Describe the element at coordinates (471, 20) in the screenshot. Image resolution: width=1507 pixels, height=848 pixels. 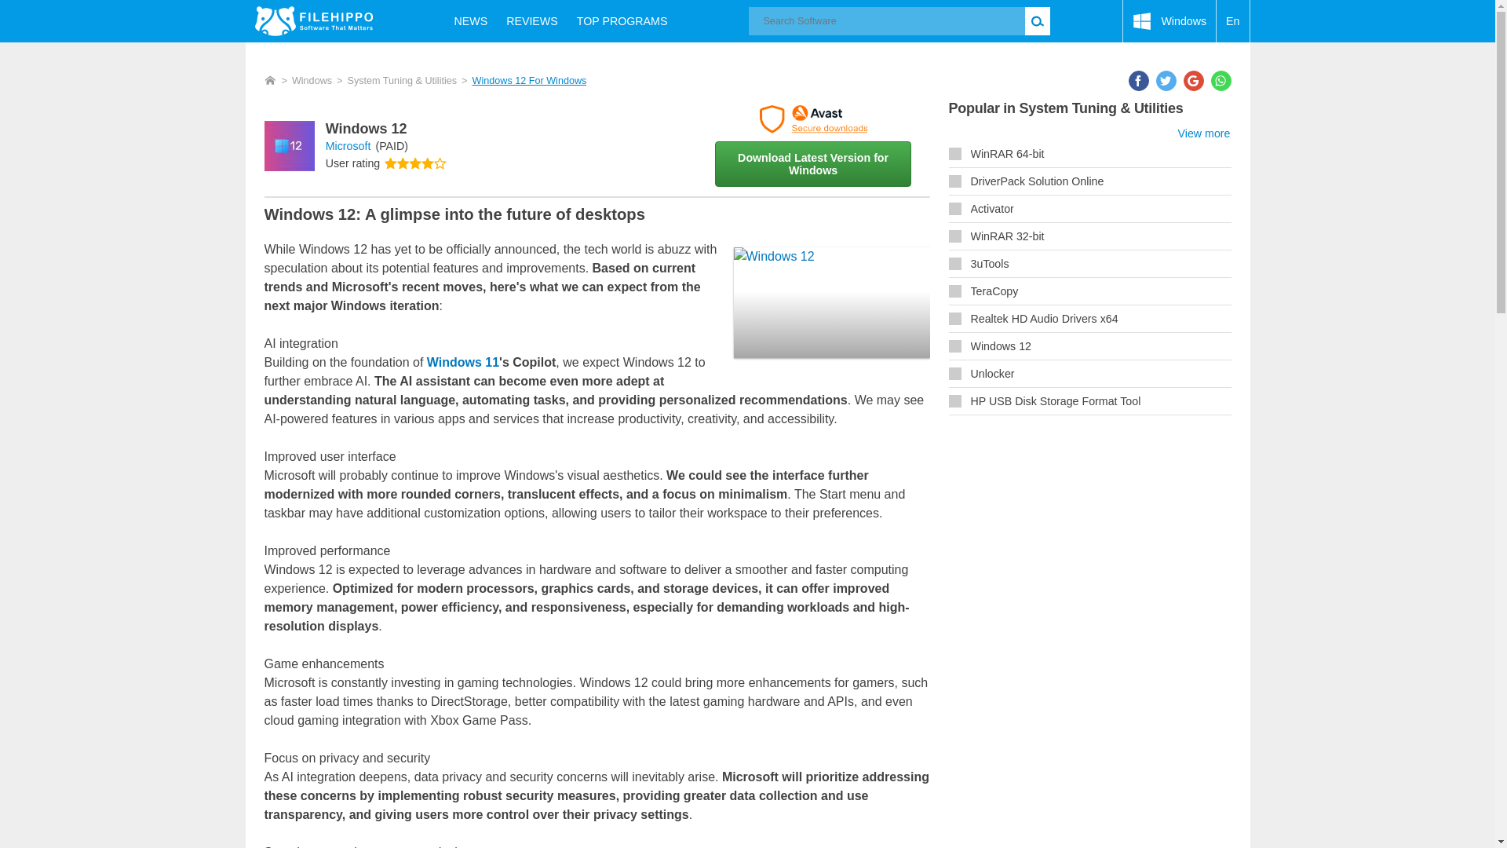
I see `News` at that location.